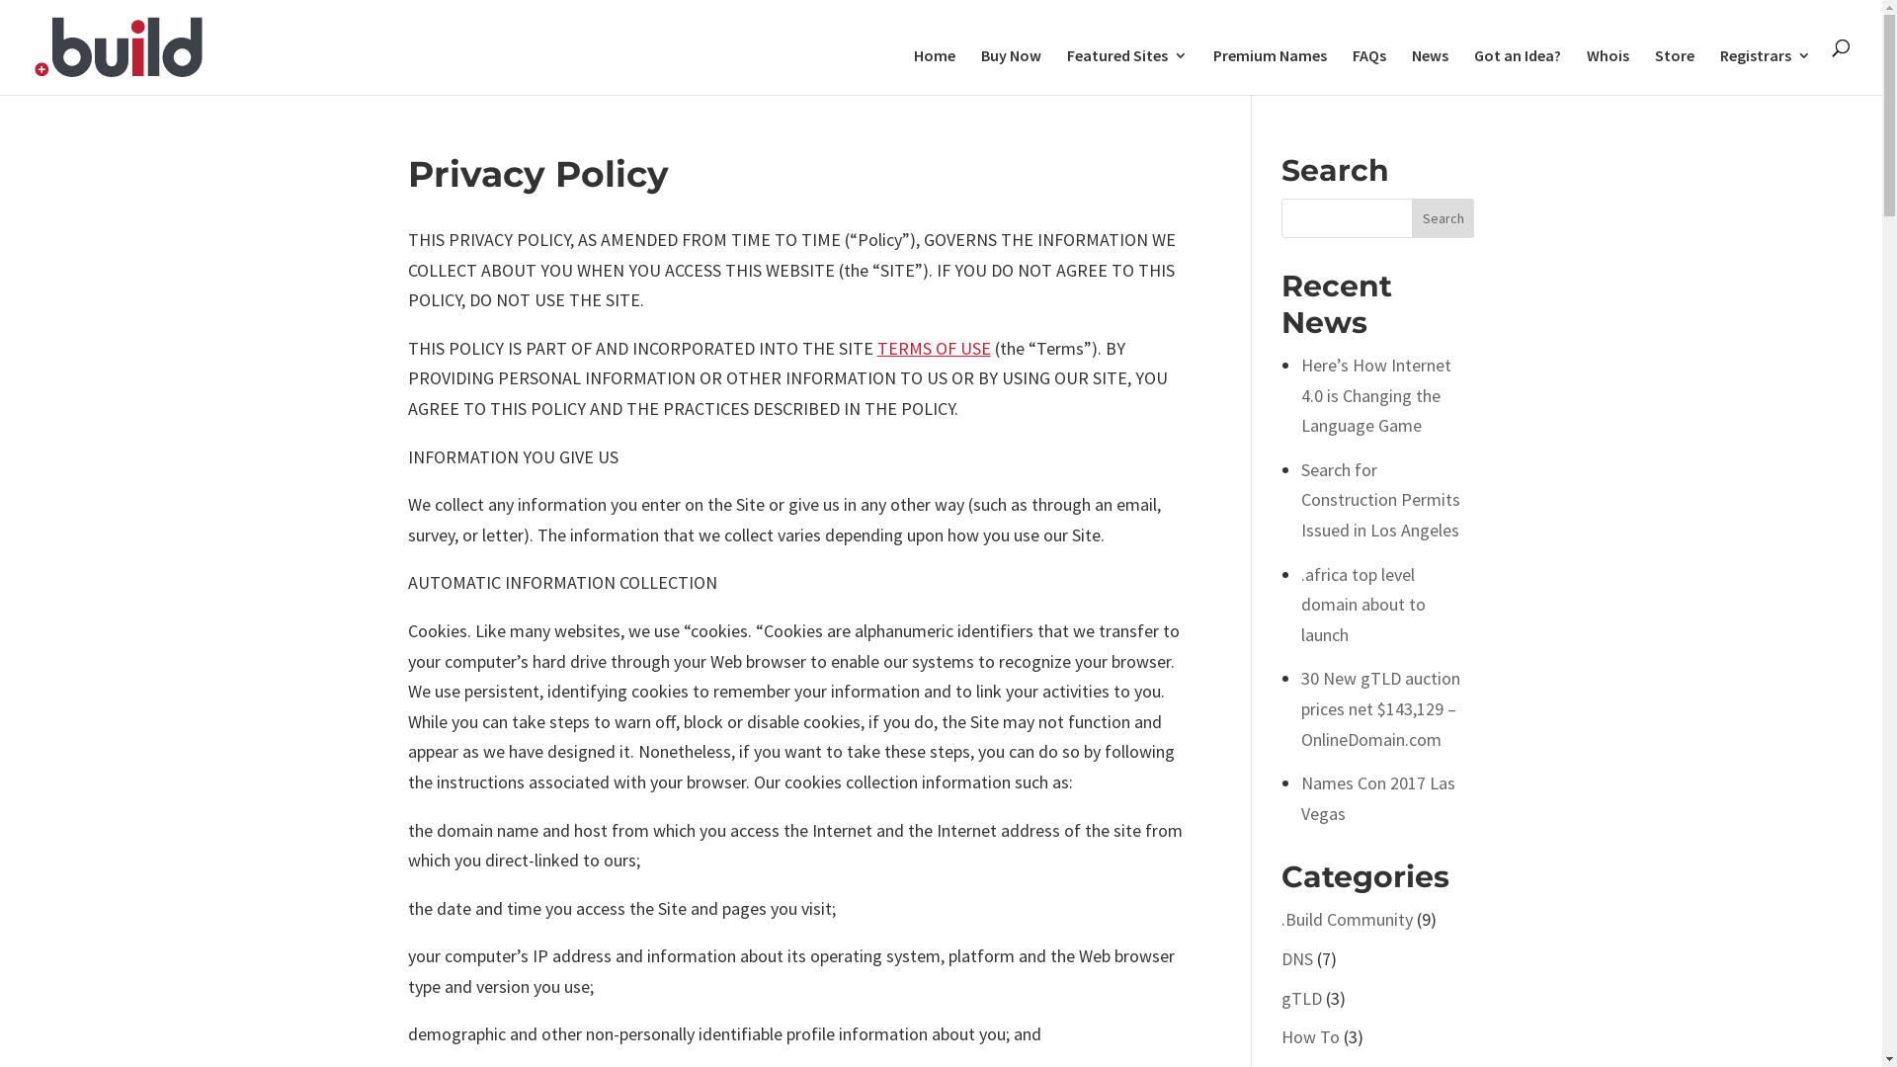  I want to click on Names Con 2017 Las Vegas, so click(1378, 798).